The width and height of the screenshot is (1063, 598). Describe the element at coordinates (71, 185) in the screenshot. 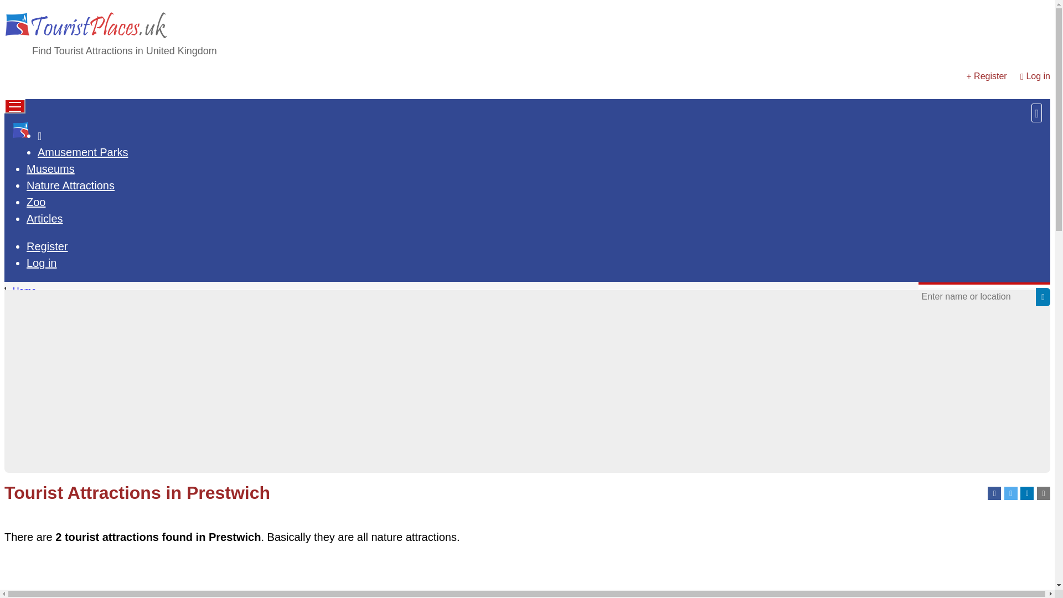

I see `Nature Attractions` at that location.